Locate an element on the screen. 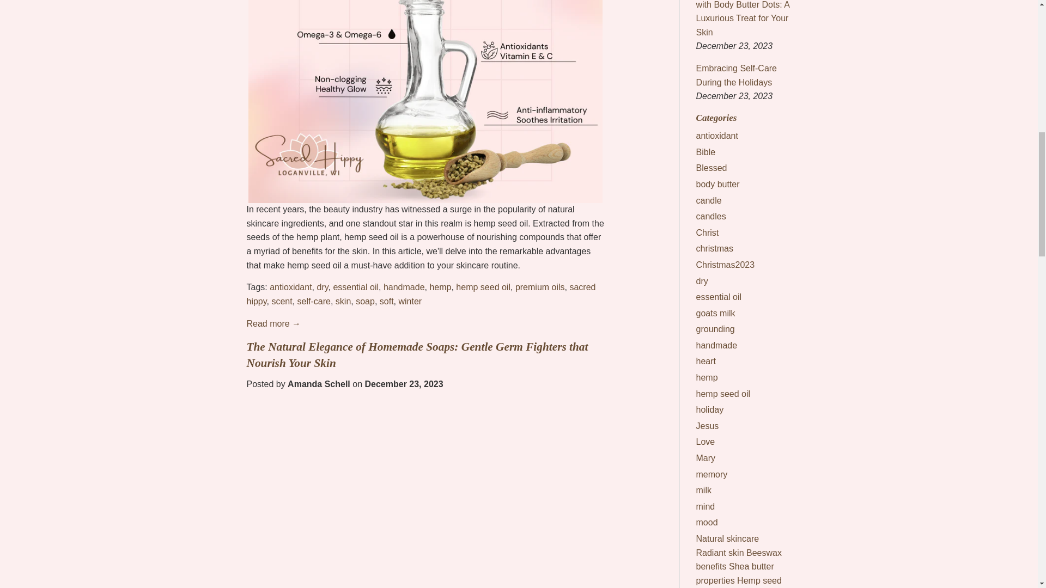 This screenshot has width=1046, height=588. premium oils is located at coordinates (540, 287).